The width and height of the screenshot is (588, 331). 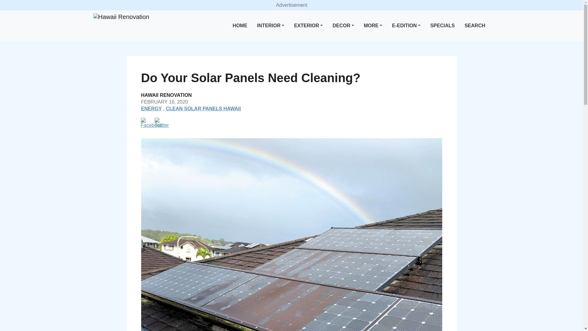 What do you see at coordinates (443, 26) in the screenshot?
I see `SPECIALS` at bounding box center [443, 26].